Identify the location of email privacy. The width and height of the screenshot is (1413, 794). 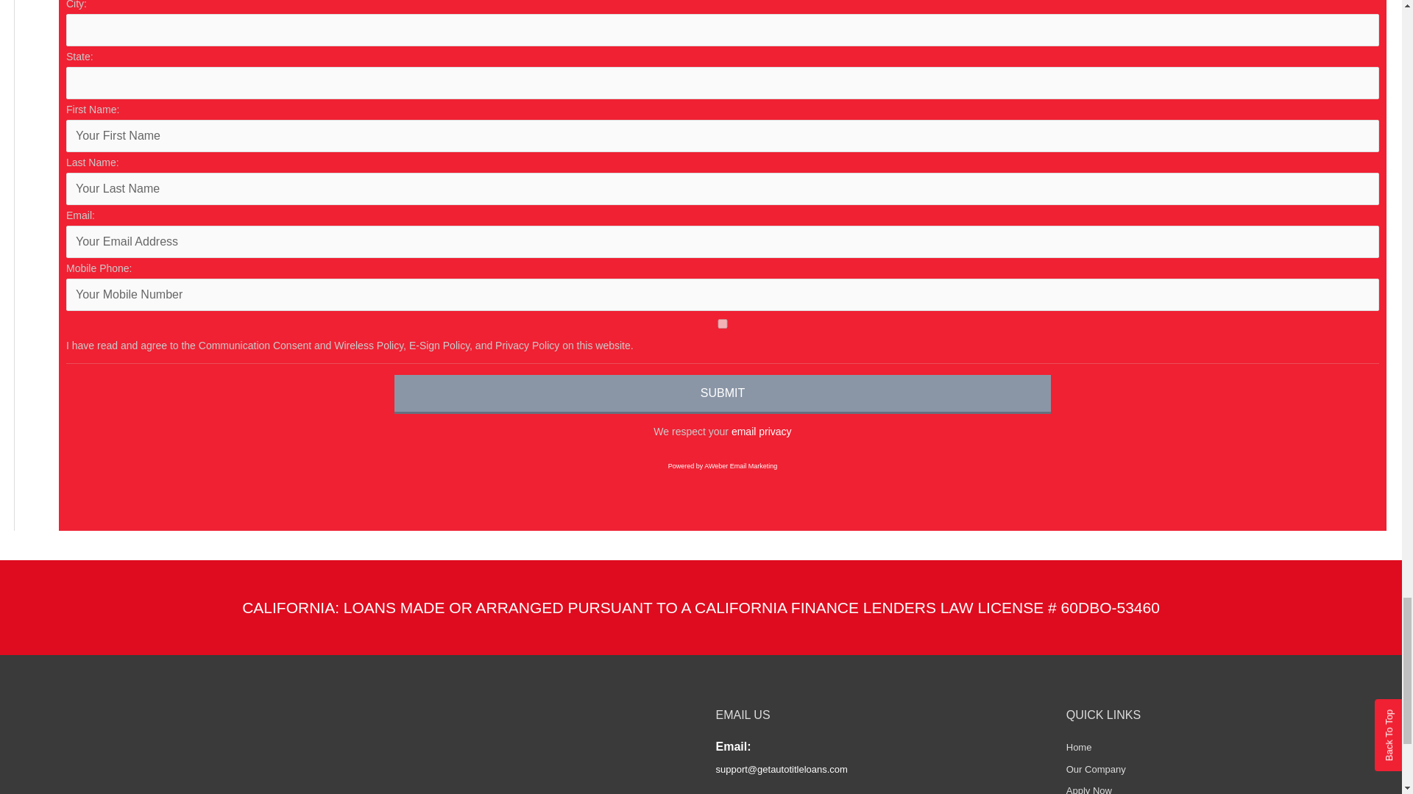
(761, 431).